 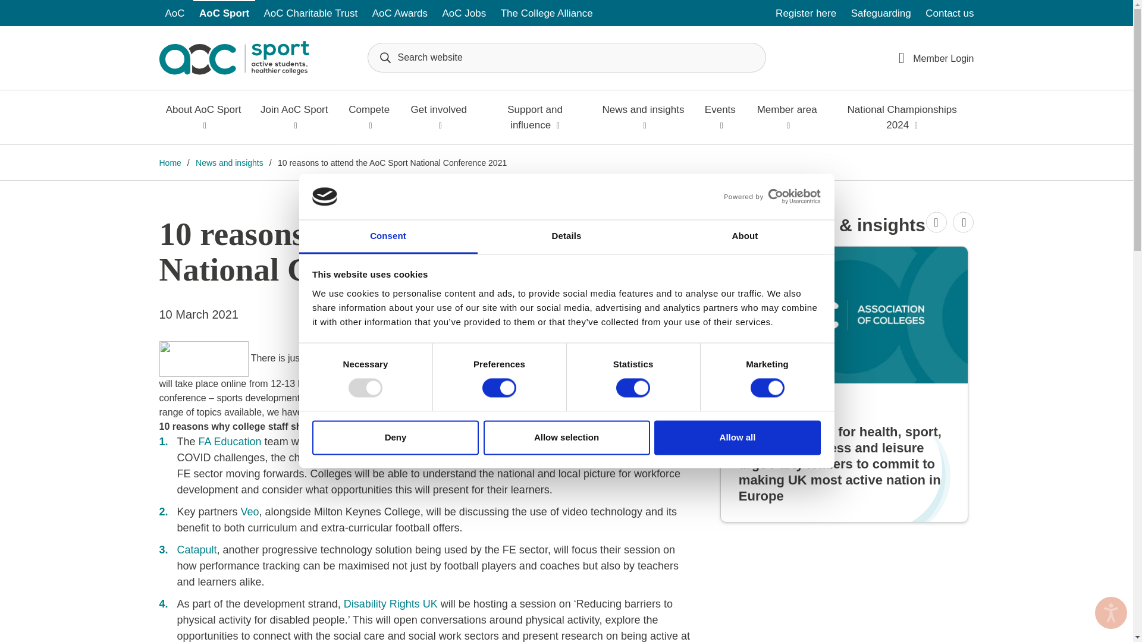 I want to click on About, so click(x=745, y=237).